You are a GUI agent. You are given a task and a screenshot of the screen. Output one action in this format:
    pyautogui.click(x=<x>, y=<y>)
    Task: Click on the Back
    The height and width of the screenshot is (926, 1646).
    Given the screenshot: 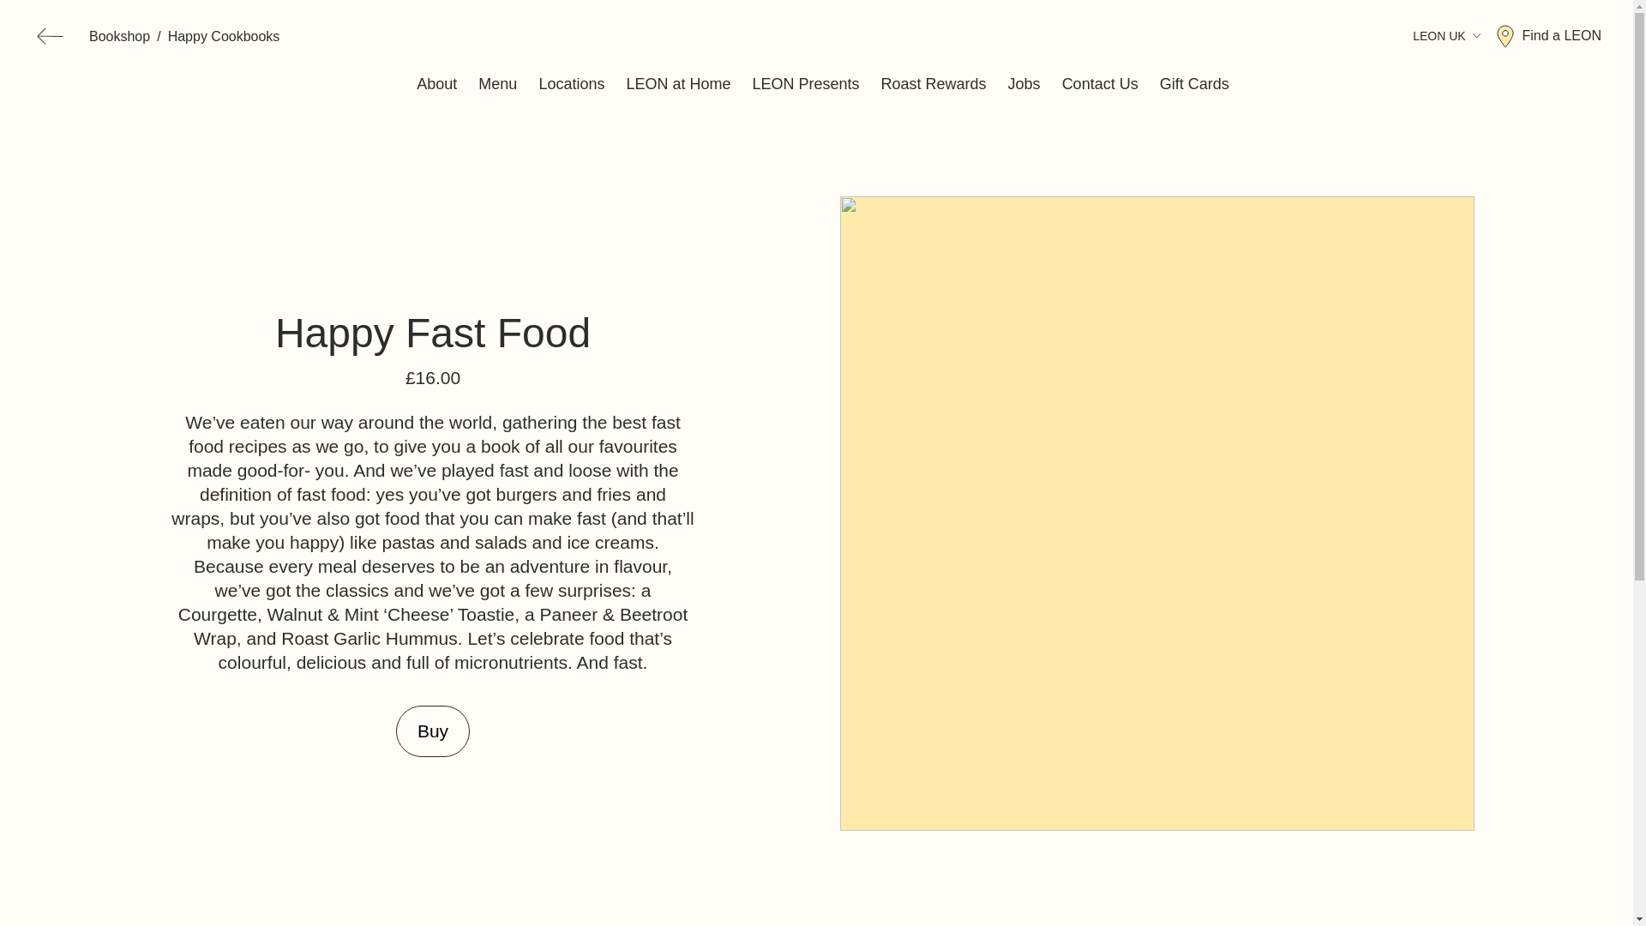 What is the action you would take?
    pyautogui.click(x=50, y=36)
    